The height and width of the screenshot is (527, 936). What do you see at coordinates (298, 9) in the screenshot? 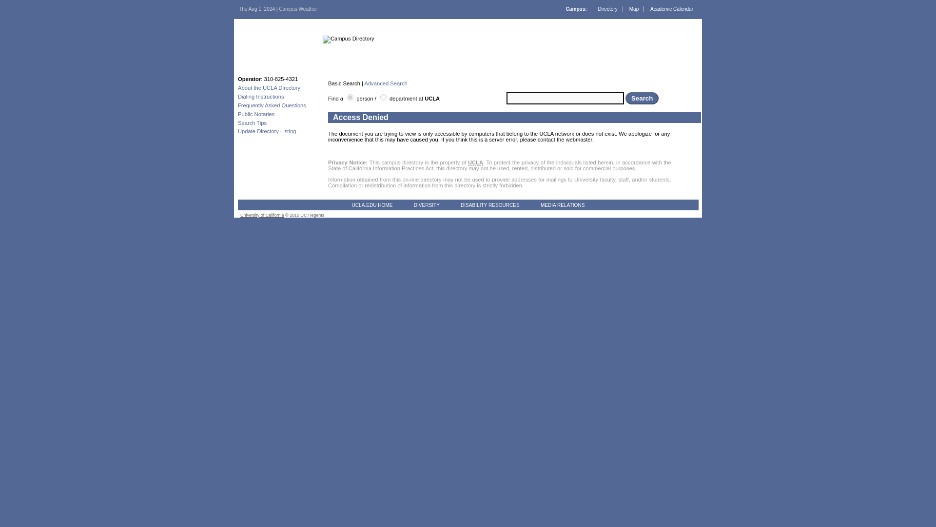
I see `Campus Weather` at bounding box center [298, 9].